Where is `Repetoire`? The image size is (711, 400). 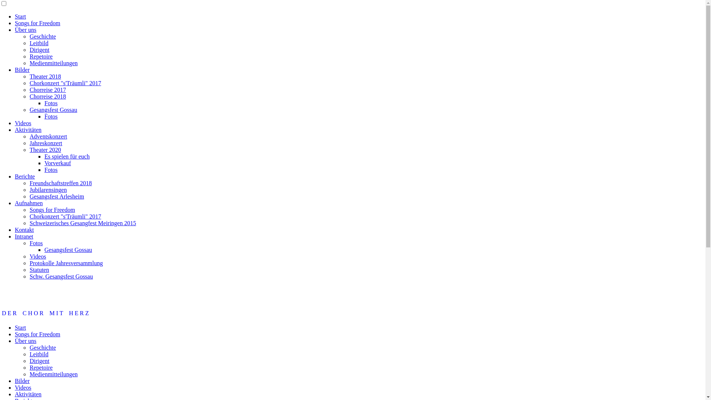
Repetoire is located at coordinates (41, 56).